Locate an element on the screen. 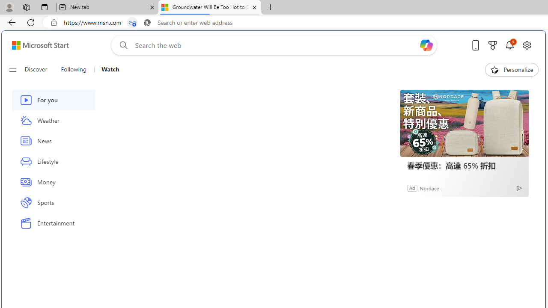 Image resolution: width=548 pixels, height=308 pixels. Open Copilot is located at coordinates (426, 45).